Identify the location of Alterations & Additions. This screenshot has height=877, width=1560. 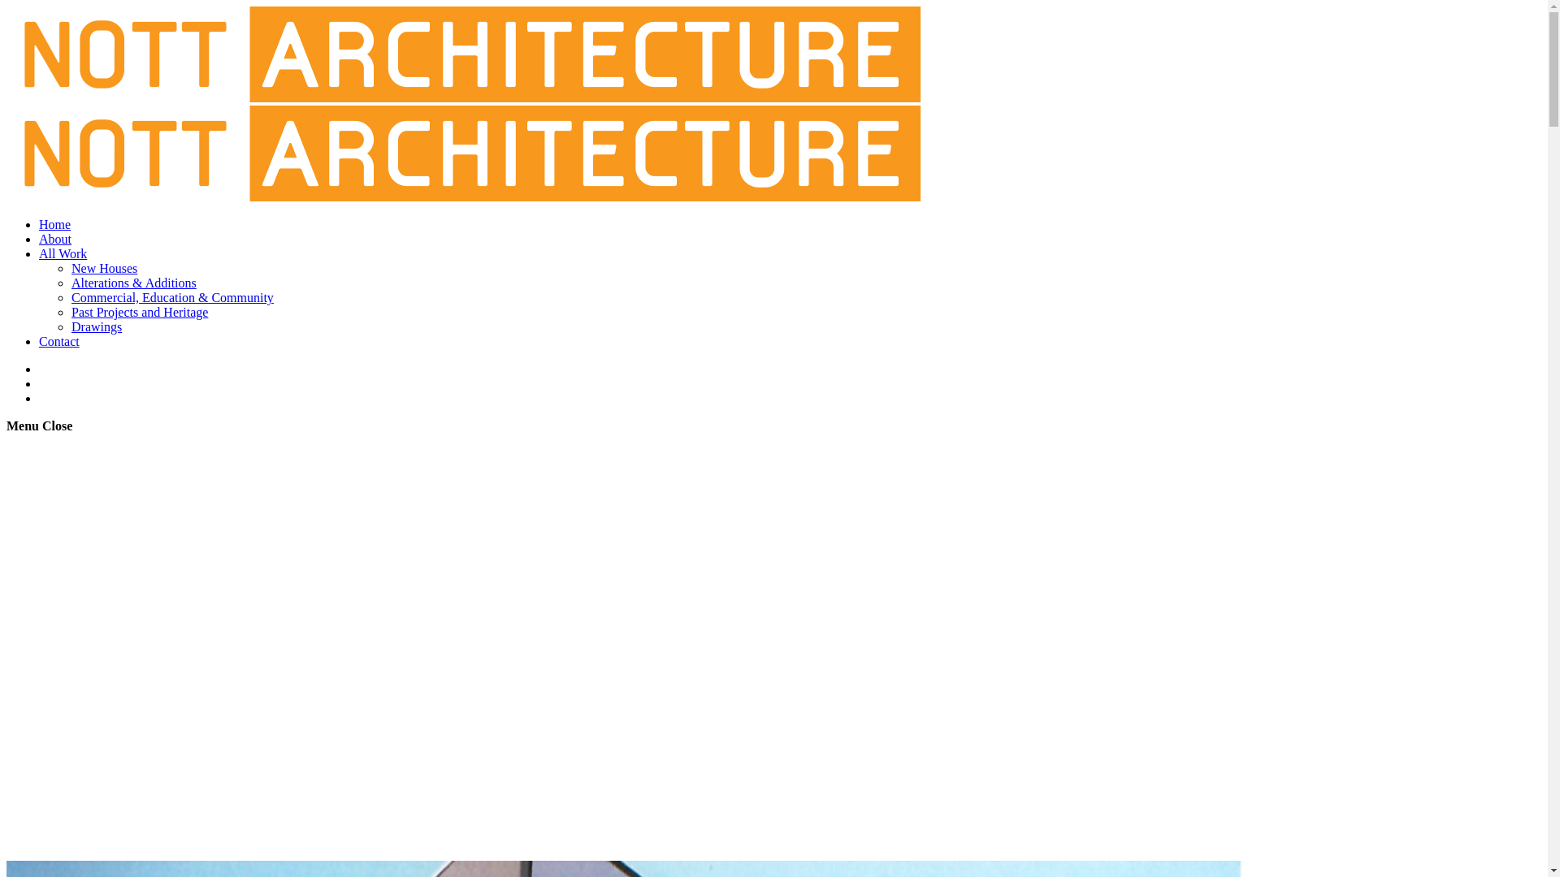
(134, 283).